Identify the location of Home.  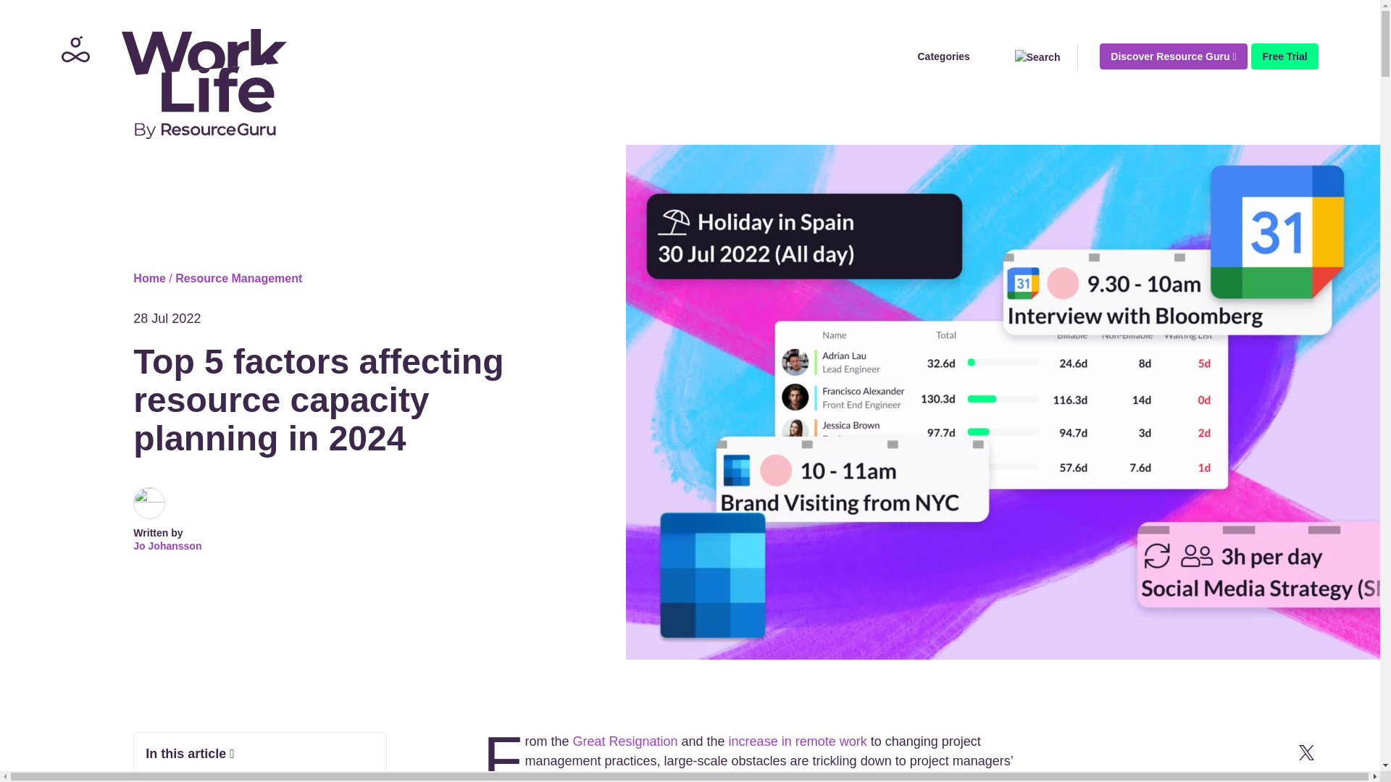
(149, 278).